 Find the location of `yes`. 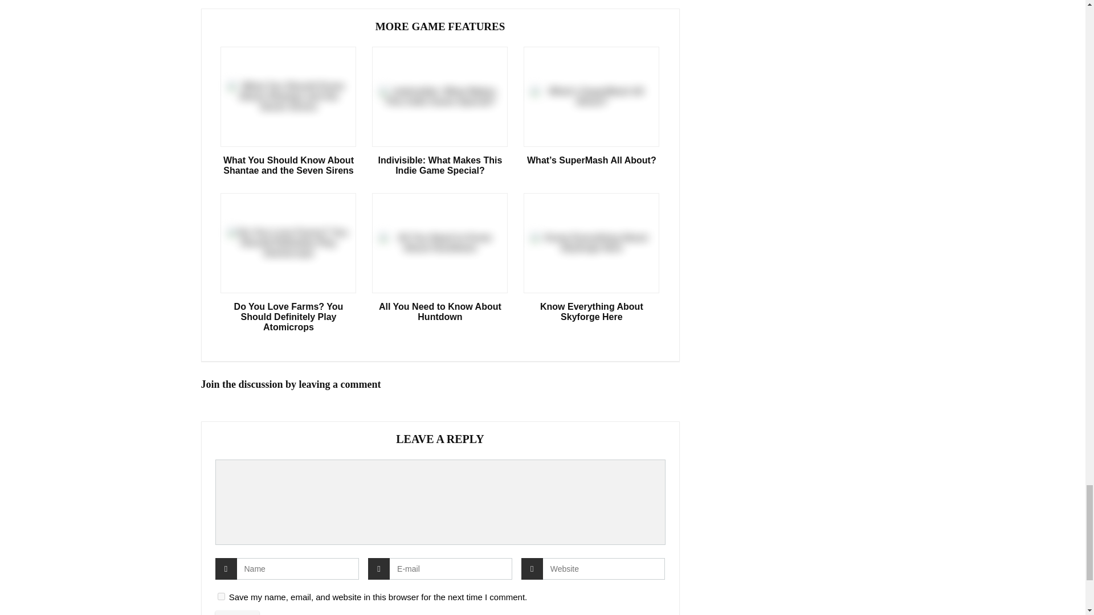

yes is located at coordinates (221, 597).